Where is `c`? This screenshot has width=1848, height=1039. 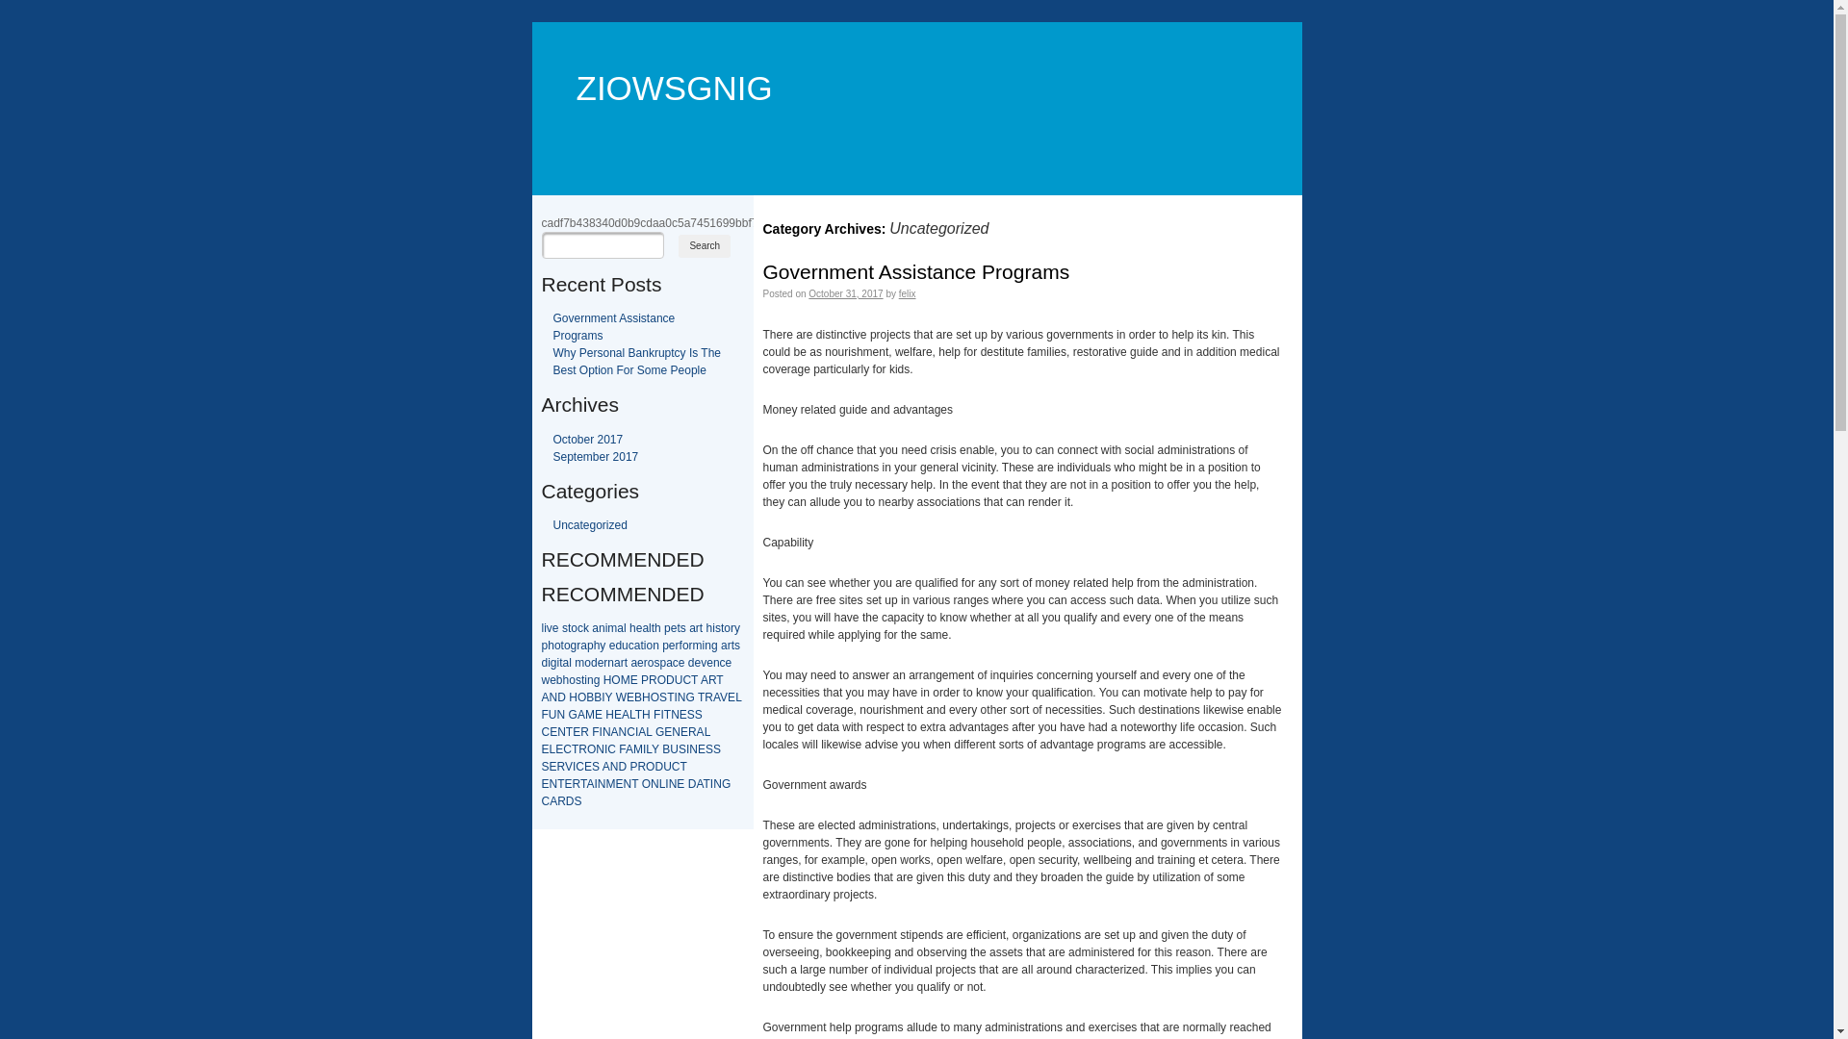
c is located at coordinates (580, 628).